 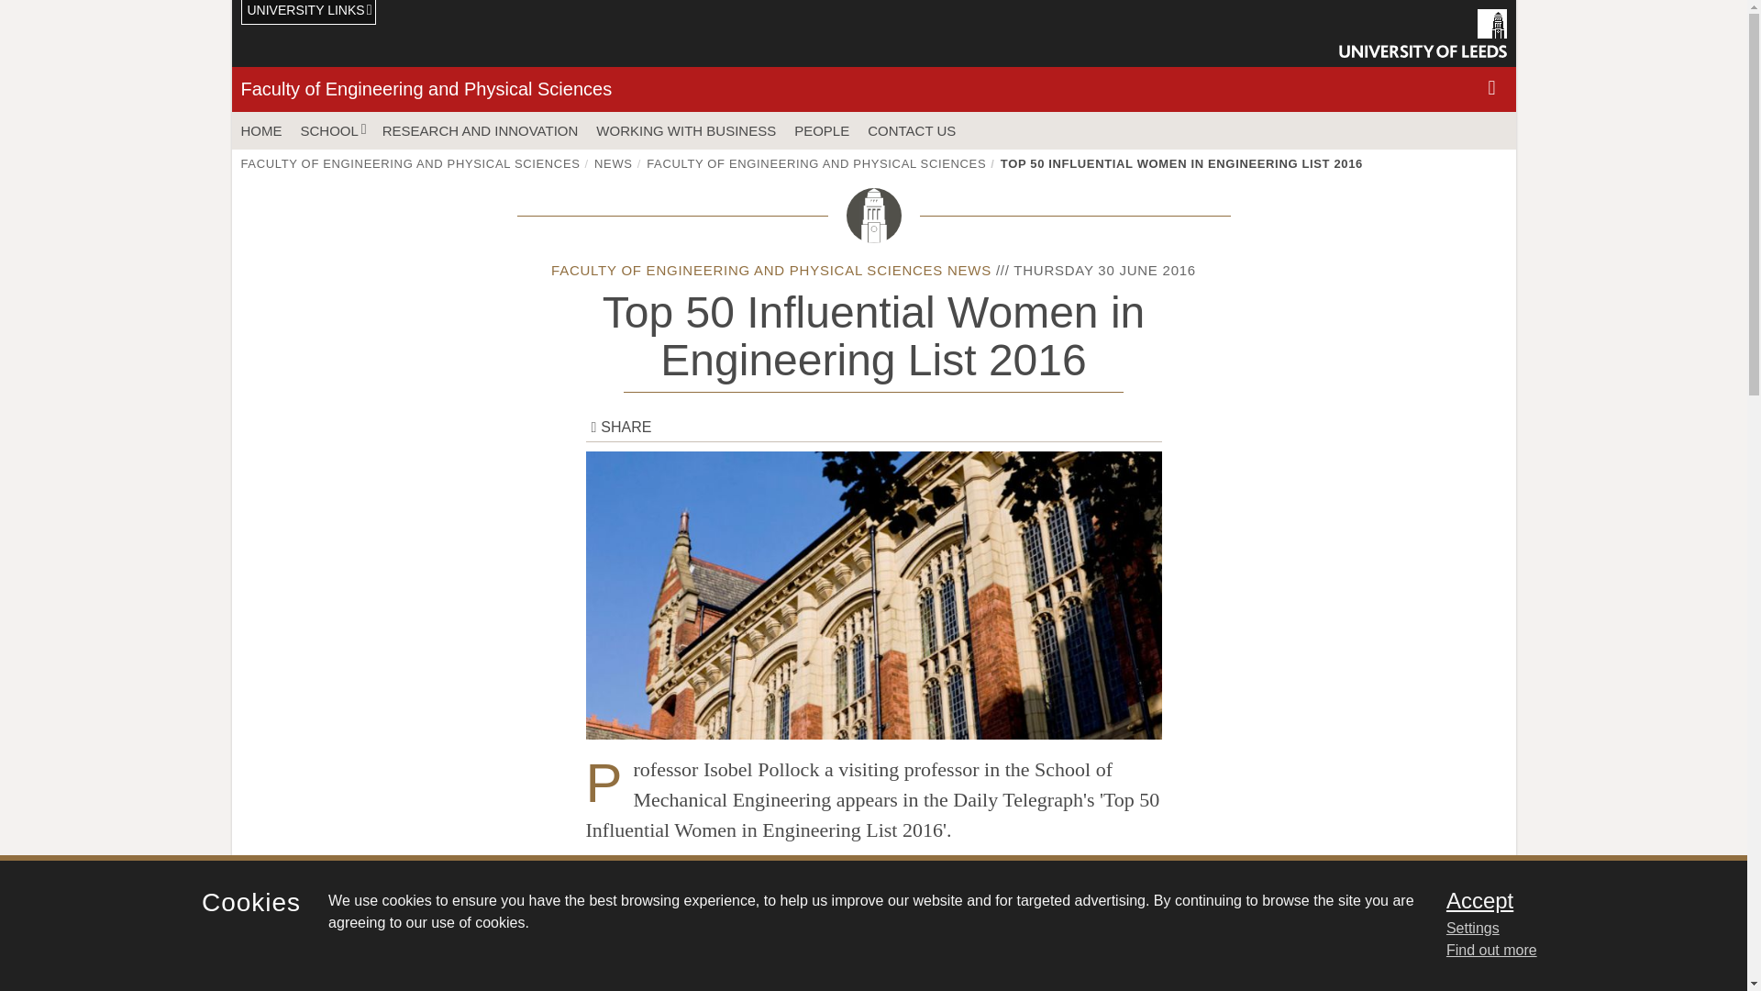 What do you see at coordinates (1423, 33) in the screenshot?
I see `University of Leeds homepage` at bounding box center [1423, 33].